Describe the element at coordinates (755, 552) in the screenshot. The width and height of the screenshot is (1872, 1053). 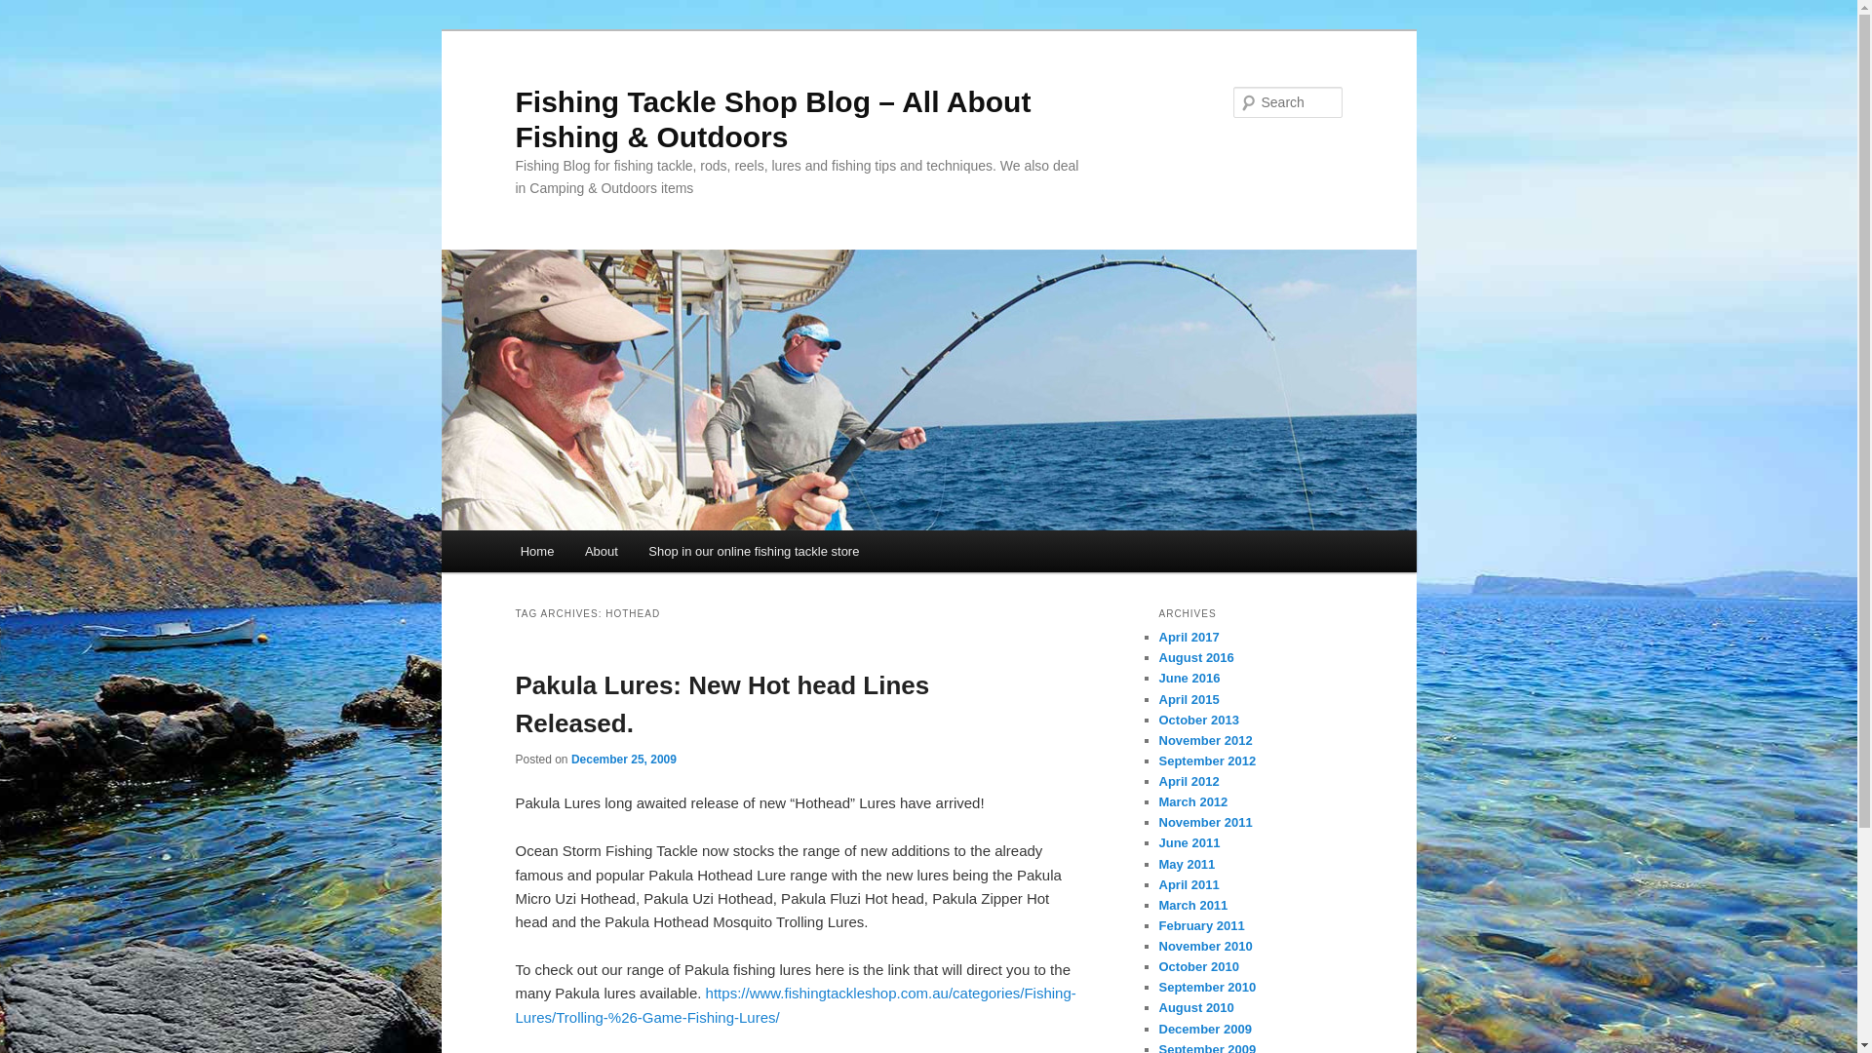
I see `Shop in our online fishing tackle store` at that location.